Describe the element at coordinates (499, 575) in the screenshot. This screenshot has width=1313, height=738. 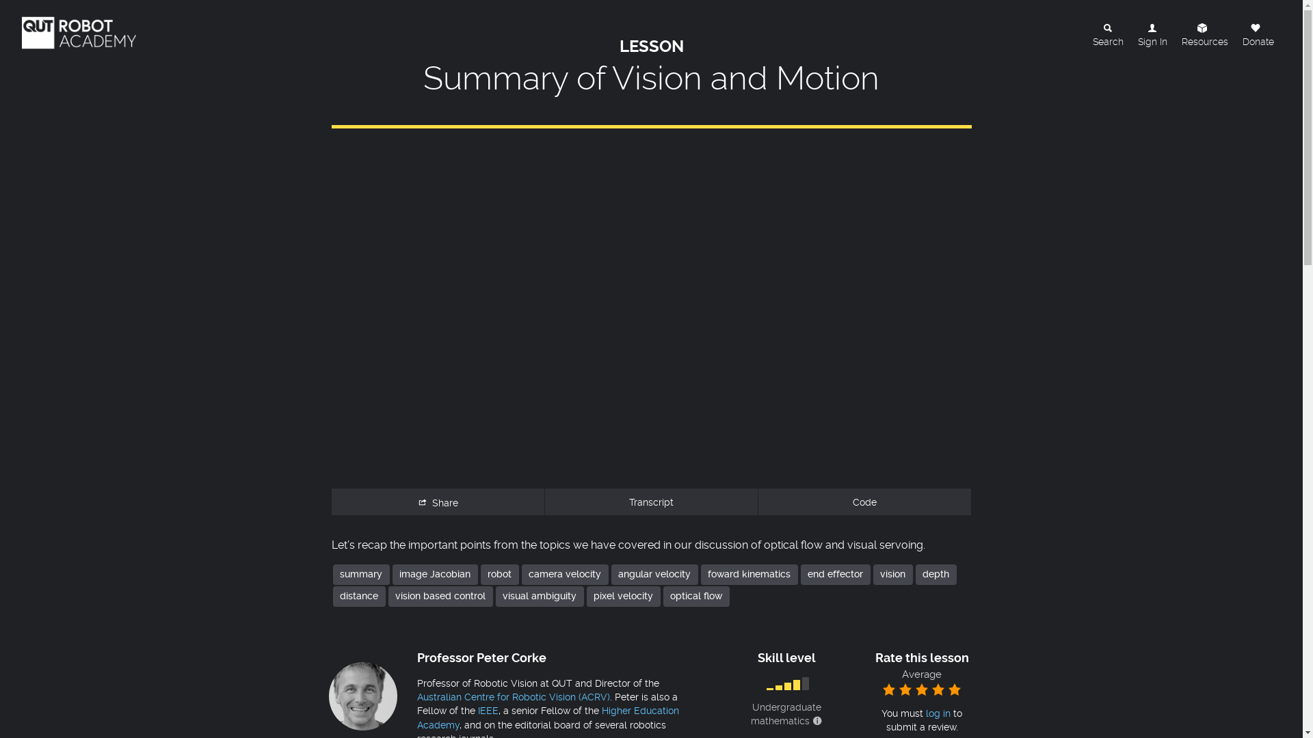
I see `robot` at that location.